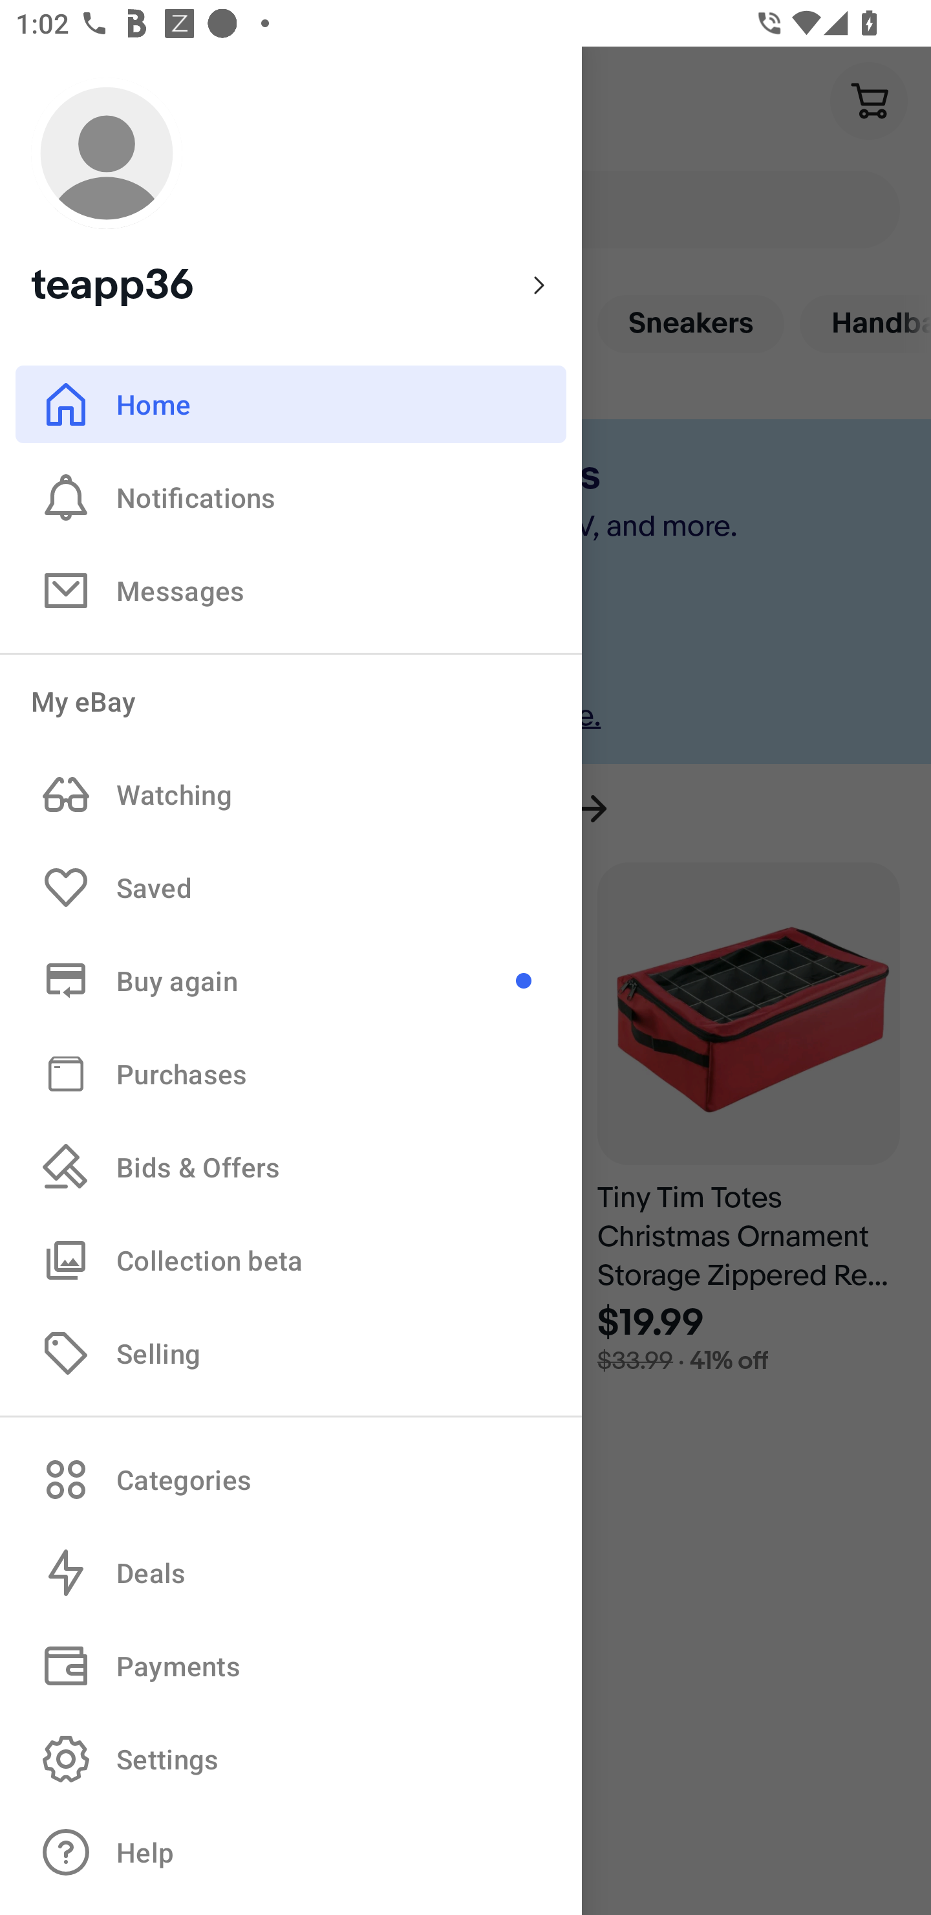  I want to click on Notifications, so click(291, 497).